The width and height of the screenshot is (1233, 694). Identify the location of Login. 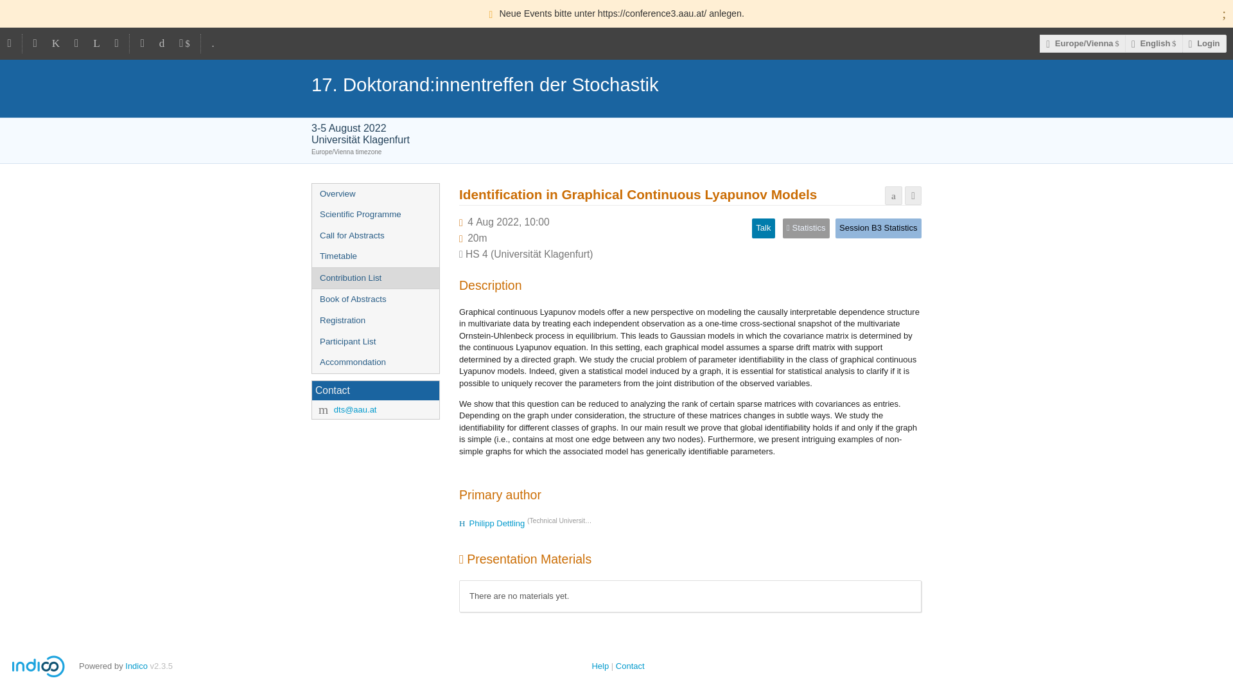
(1205, 44).